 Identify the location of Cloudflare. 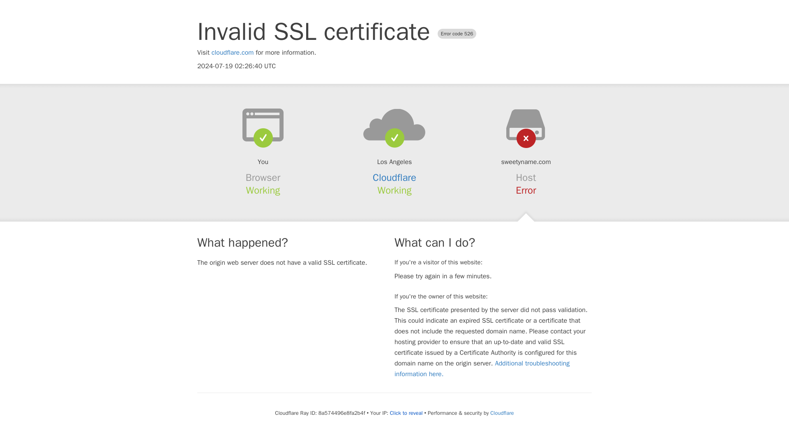
(394, 178).